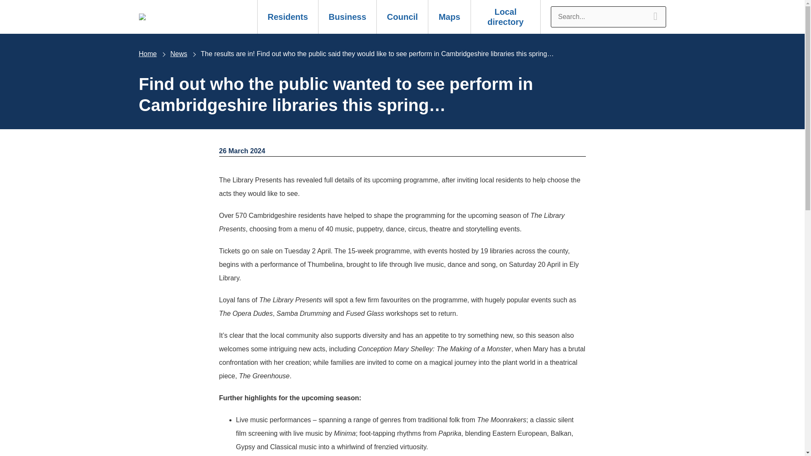 Image resolution: width=811 pixels, height=456 pixels. What do you see at coordinates (147, 54) in the screenshot?
I see `Home` at bounding box center [147, 54].